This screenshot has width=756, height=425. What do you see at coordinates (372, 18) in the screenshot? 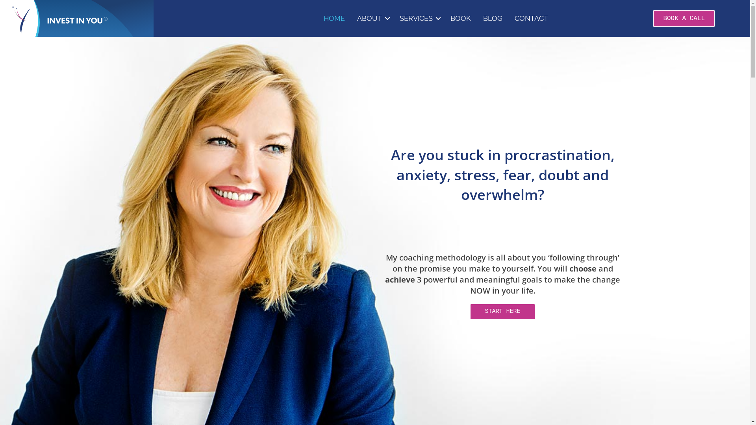
I see `ABOUT` at bounding box center [372, 18].